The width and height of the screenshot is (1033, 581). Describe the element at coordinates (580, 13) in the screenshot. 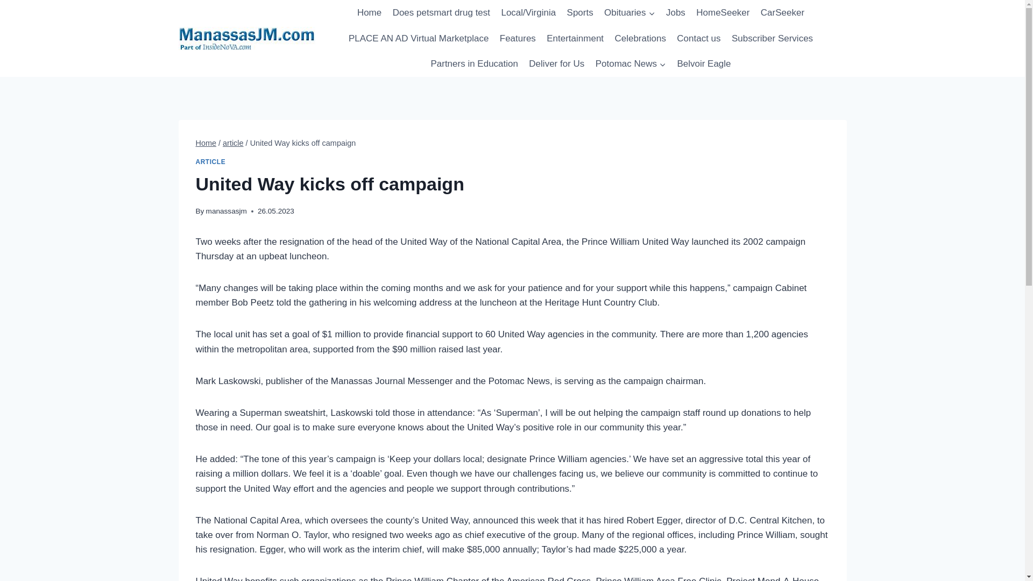

I see `Sports` at that location.